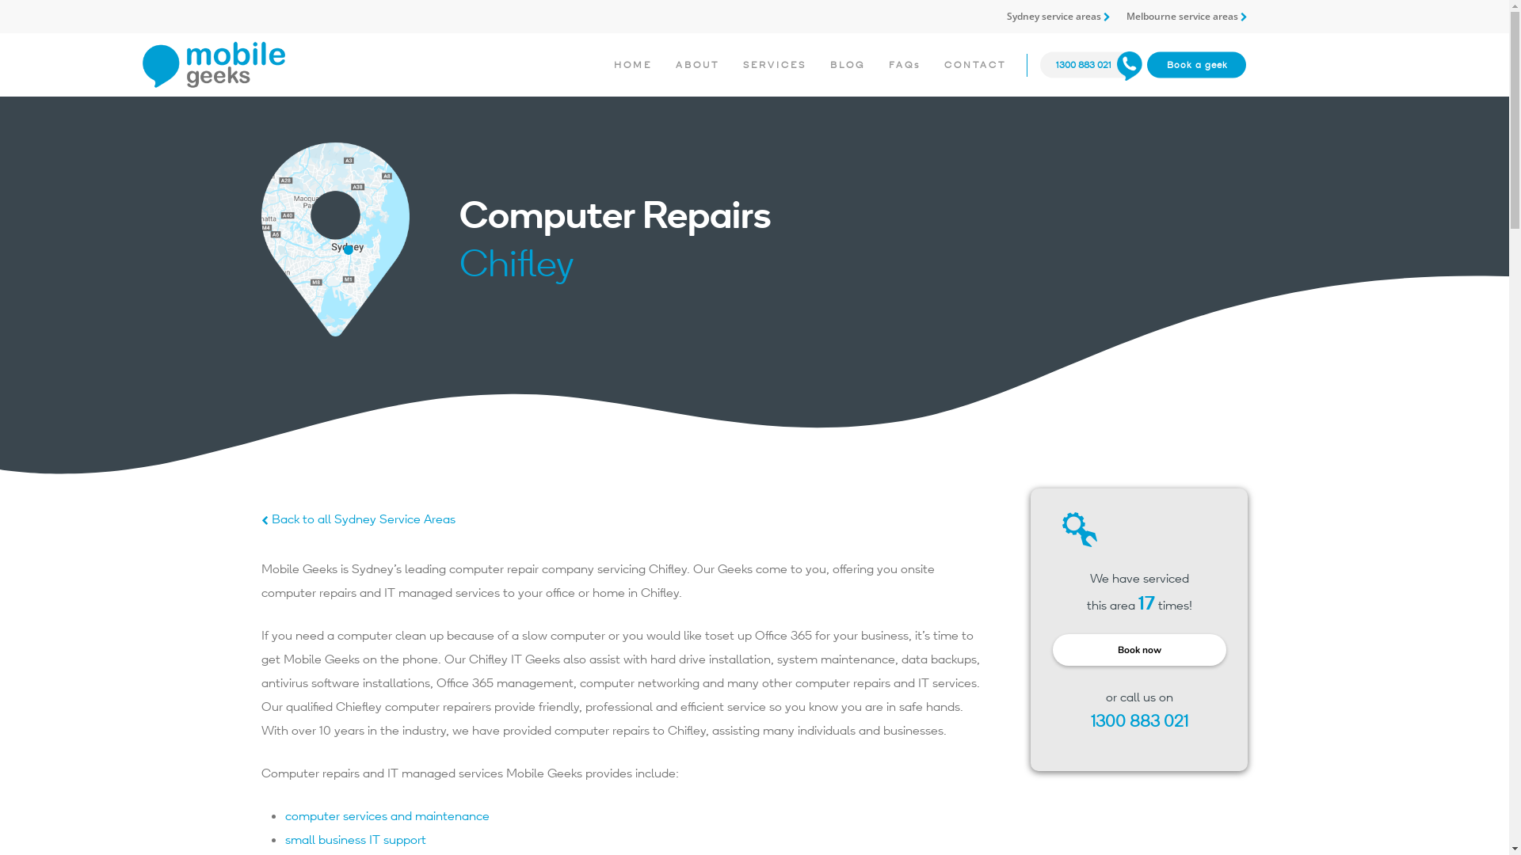  Describe the element at coordinates (358, 519) in the screenshot. I see `Back to all Sydney Service Areas` at that location.